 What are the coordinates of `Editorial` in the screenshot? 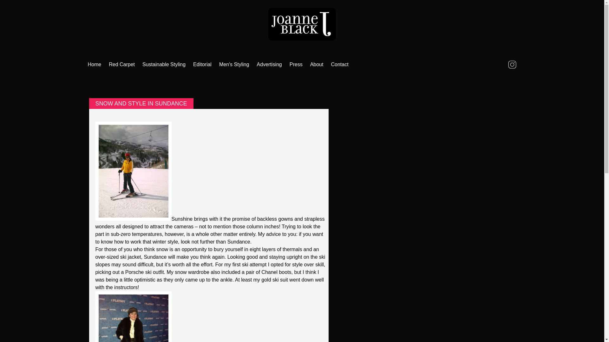 It's located at (202, 65).